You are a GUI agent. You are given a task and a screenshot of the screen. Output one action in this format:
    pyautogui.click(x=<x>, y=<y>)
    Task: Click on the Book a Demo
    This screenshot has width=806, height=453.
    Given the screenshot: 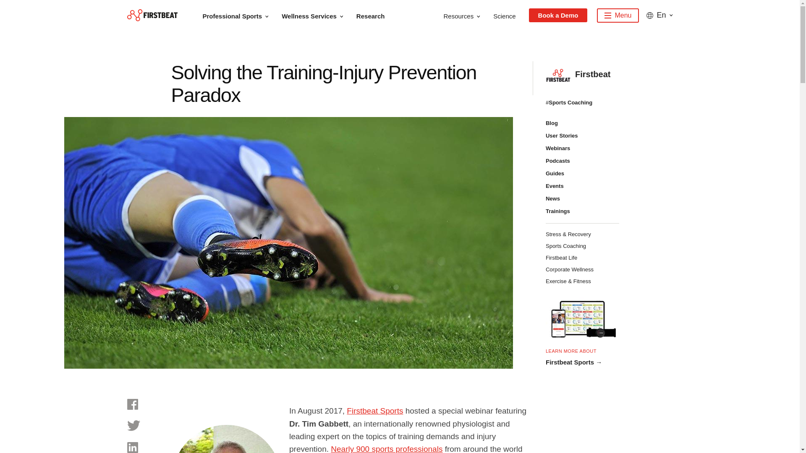 What is the action you would take?
    pyautogui.click(x=558, y=15)
    